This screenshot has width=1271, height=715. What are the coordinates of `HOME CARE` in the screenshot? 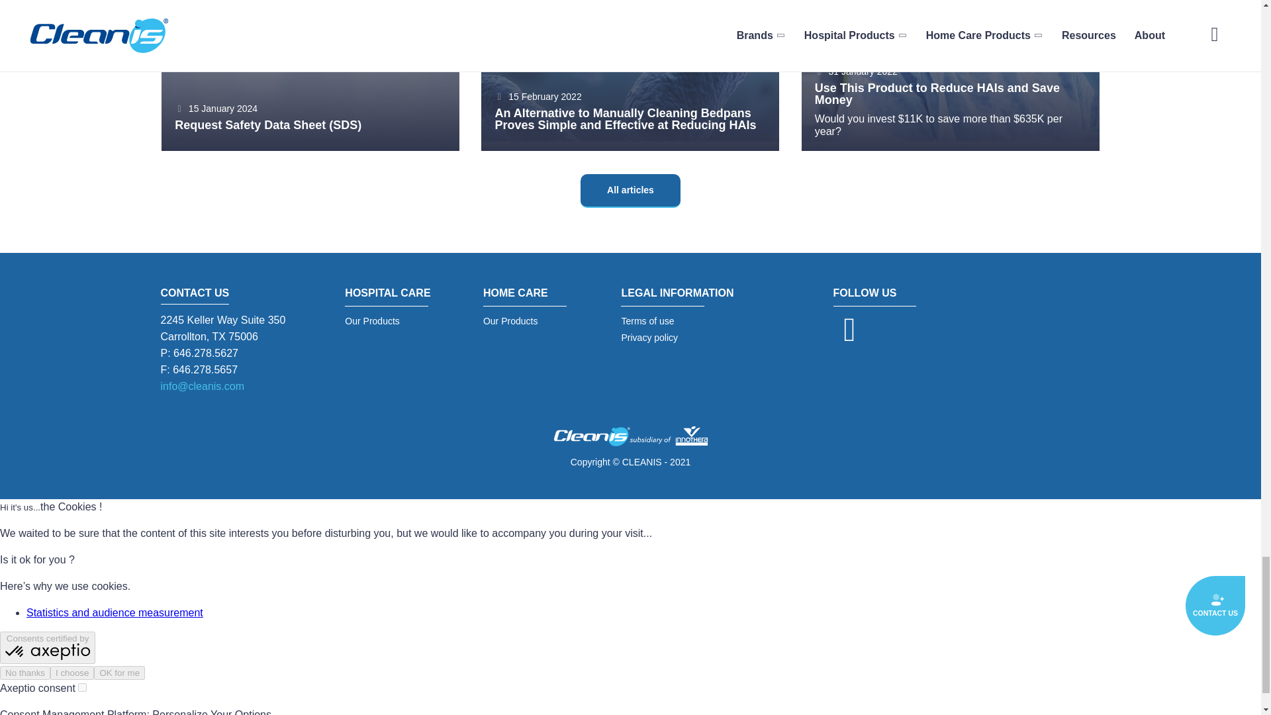 It's located at (532, 295).